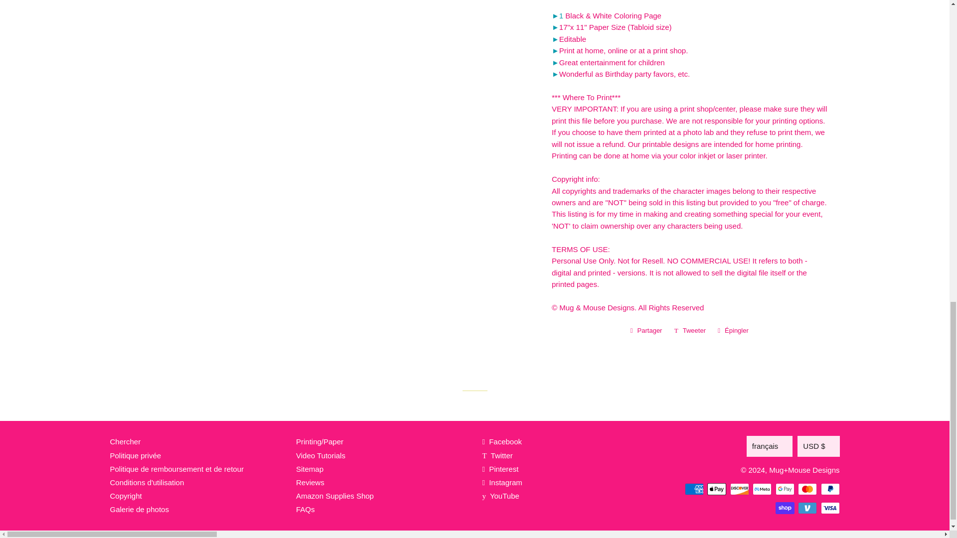 The height and width of the screenshot is (538, 957). I want to click on Partager sur Facebook, so click(646, 331).